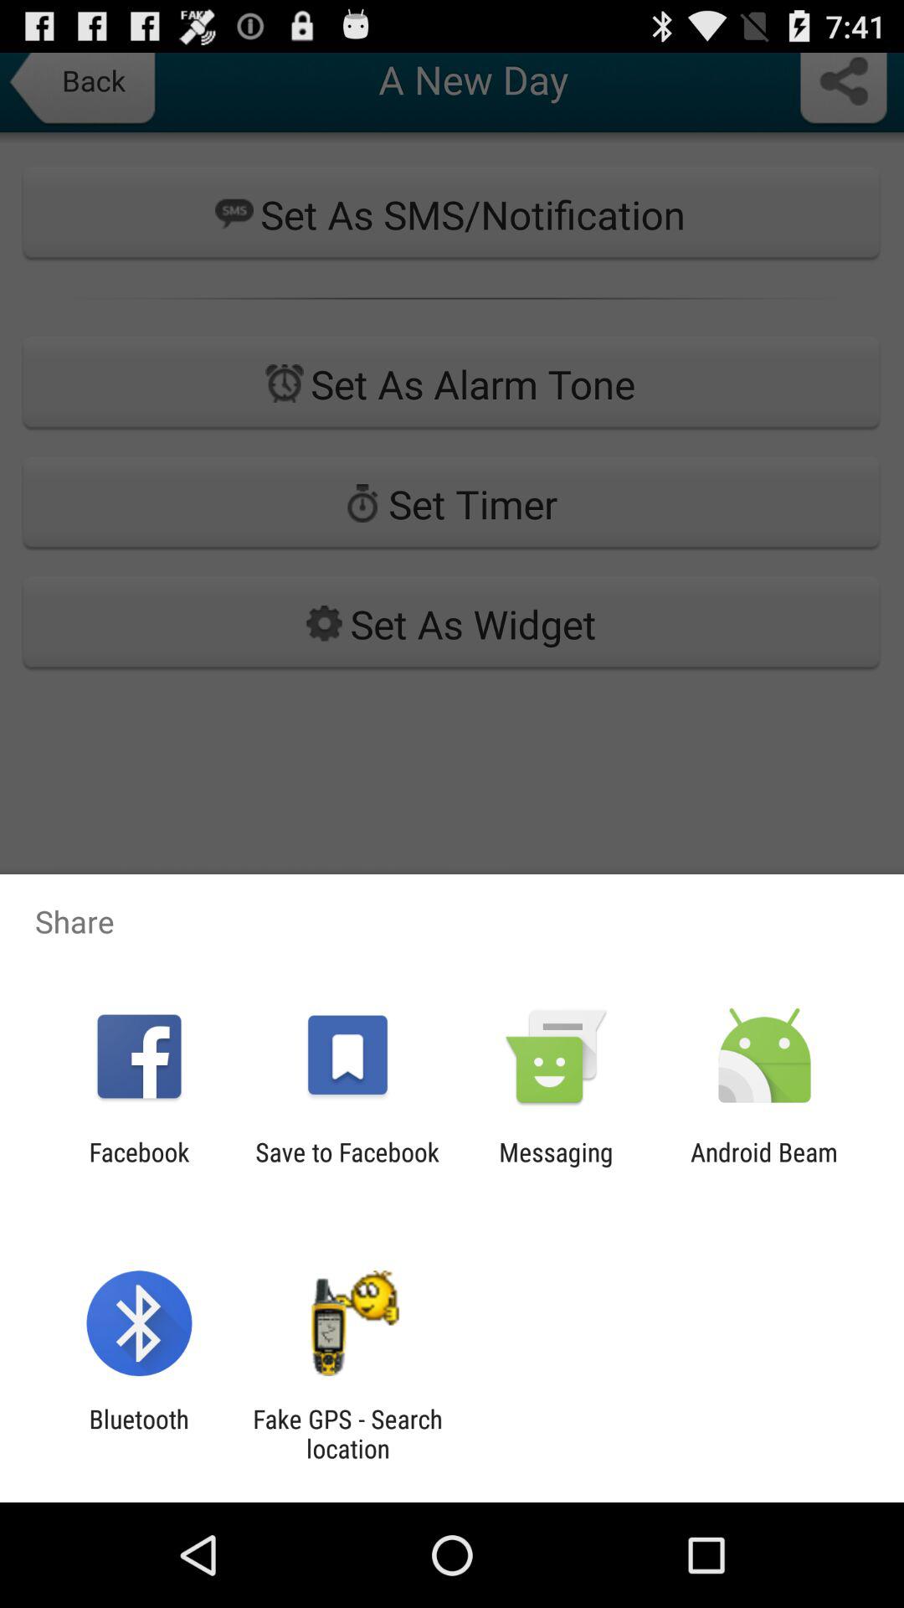  What do you see at coordinates (556, 1167) in the screenshot?
I see `press app next to save to facebook` at bounding box center [556, 1167].